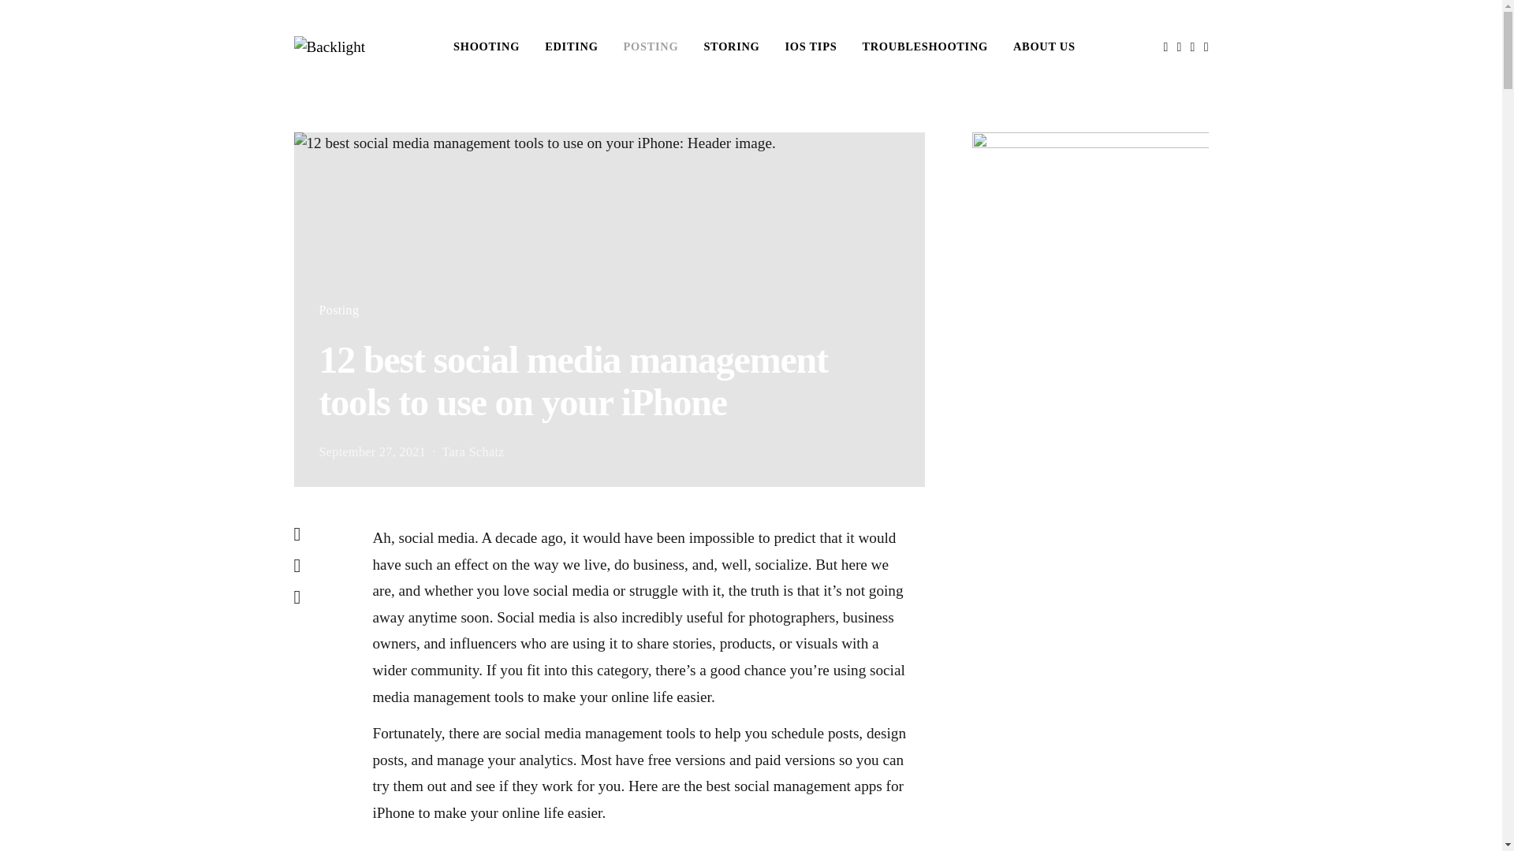  What do you see at coordinates (651, 46) in the screenshot?
I see `POSTING` at bounding box center [651, 46].